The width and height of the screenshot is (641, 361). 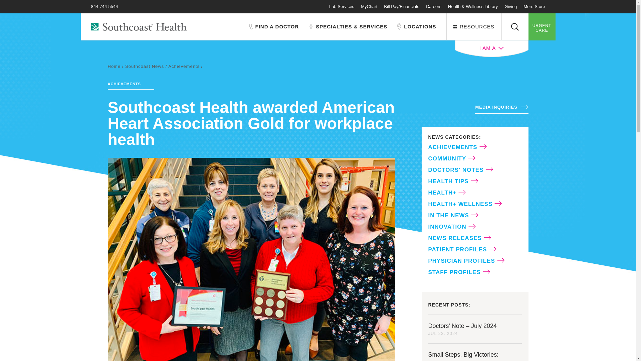 I want to click on FIND A DOCTOR, so click(x=274, y=27).